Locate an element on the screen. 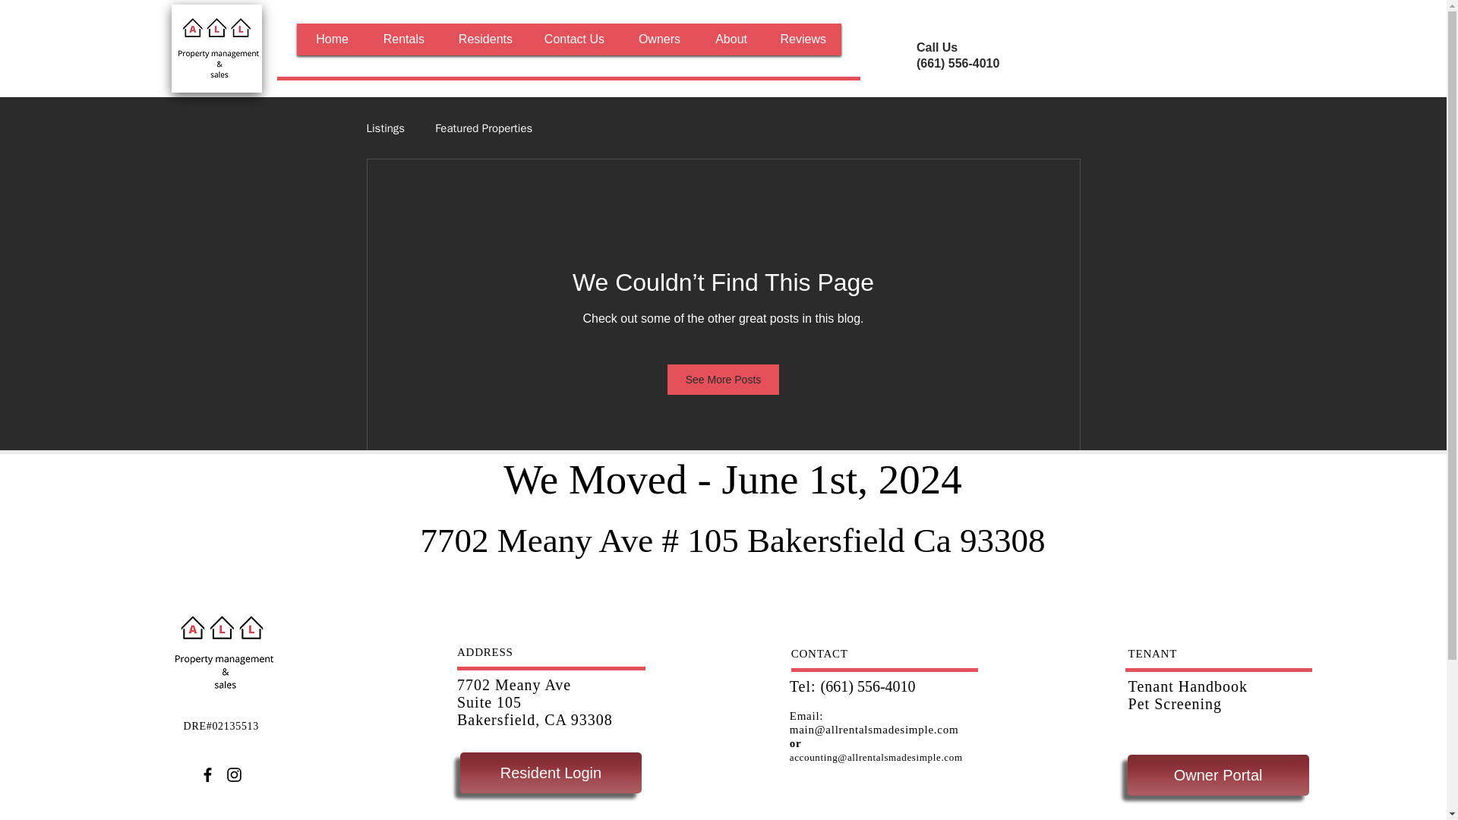  Owner Portal is located at coordinates (1218, 774).